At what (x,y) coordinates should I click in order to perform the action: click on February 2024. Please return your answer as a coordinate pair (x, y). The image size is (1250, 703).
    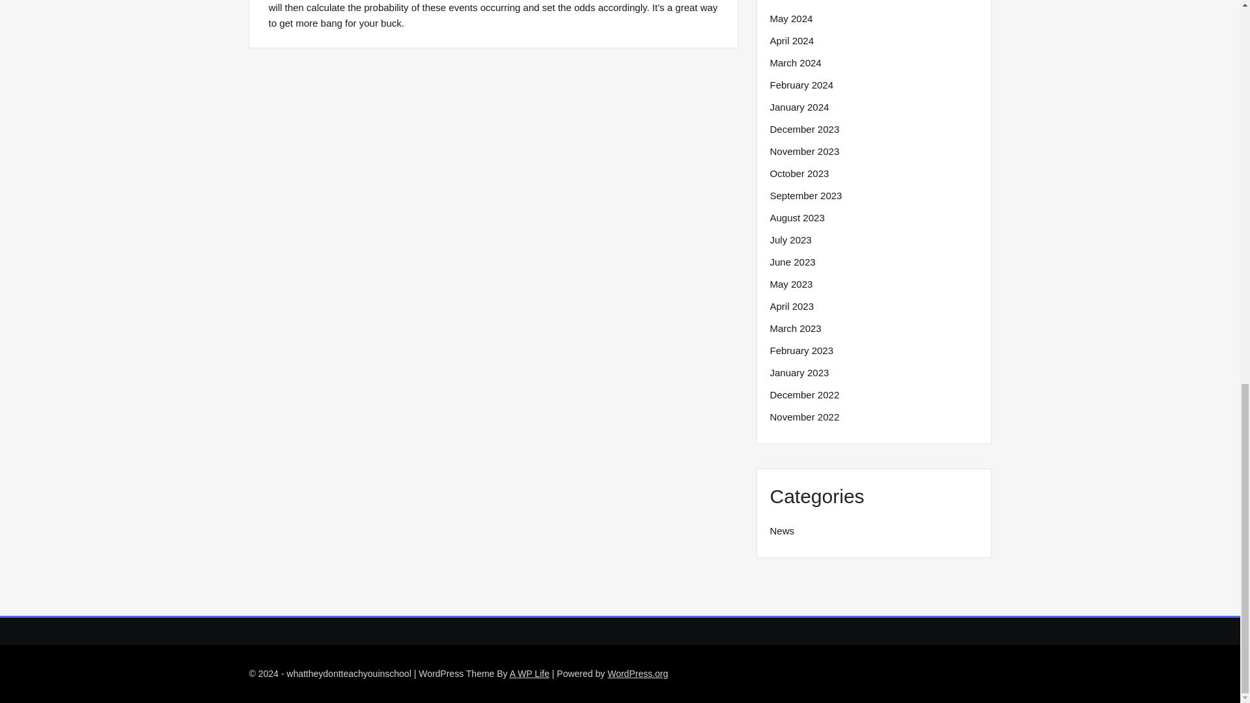
    Looking at the image, I should click on (801, 85).